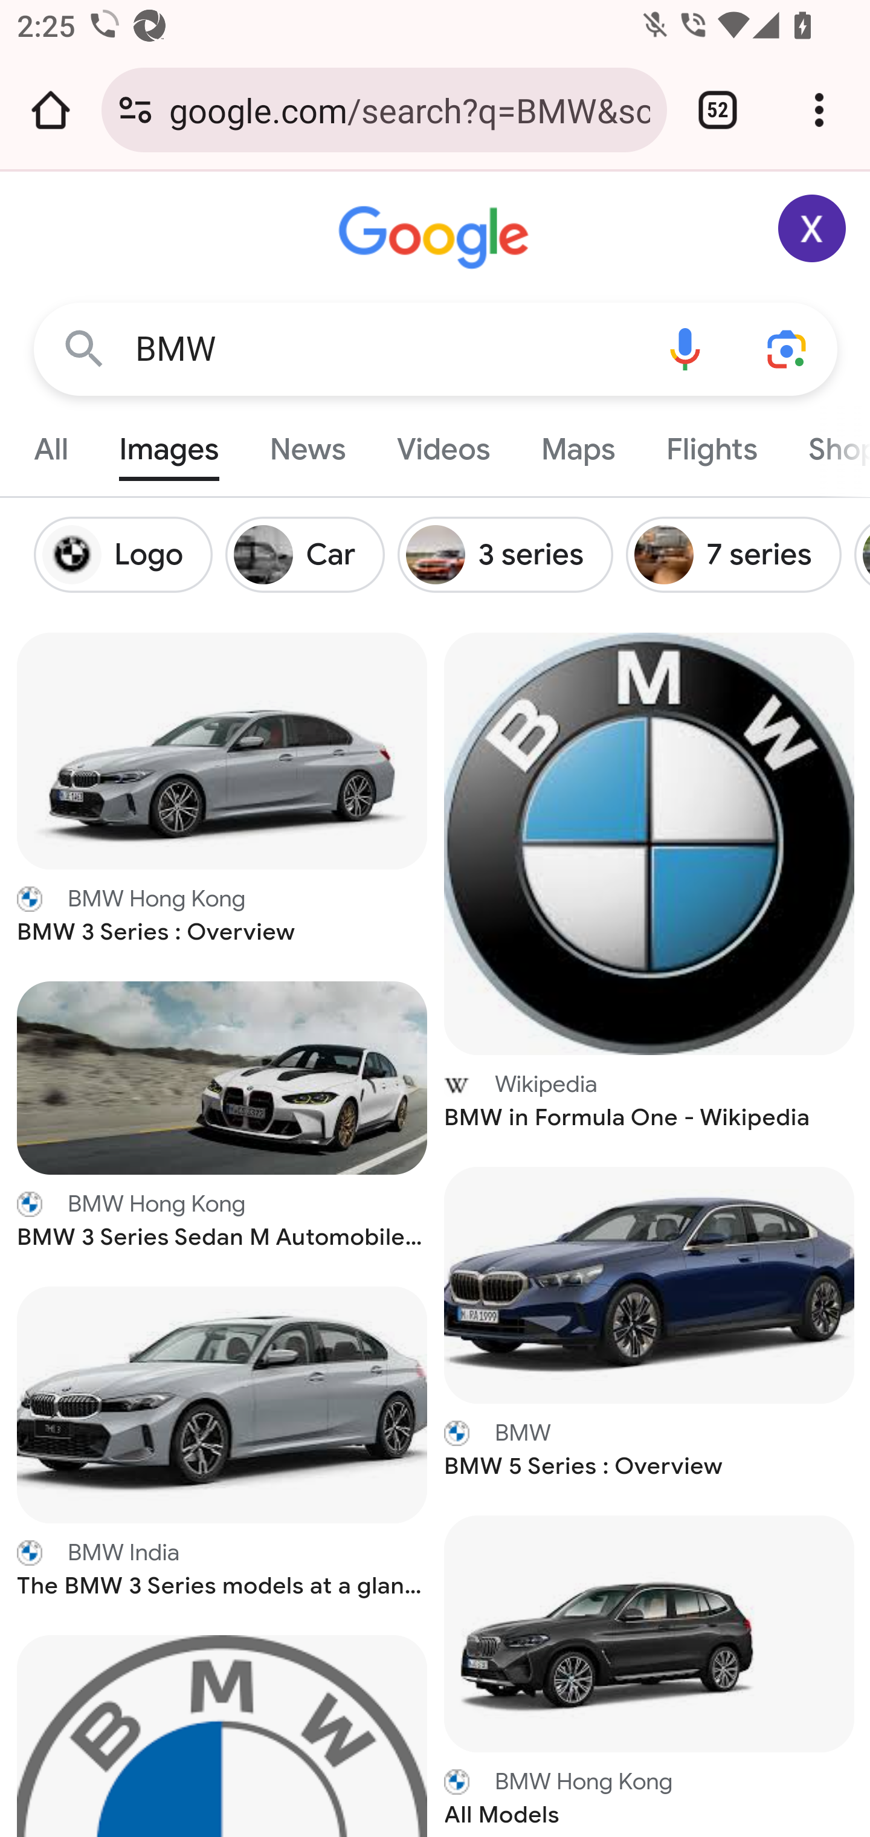  What do you see at coordinates (51, 110) in the screenshot?
I see `Open the home page` at bounding box center [51, 110].